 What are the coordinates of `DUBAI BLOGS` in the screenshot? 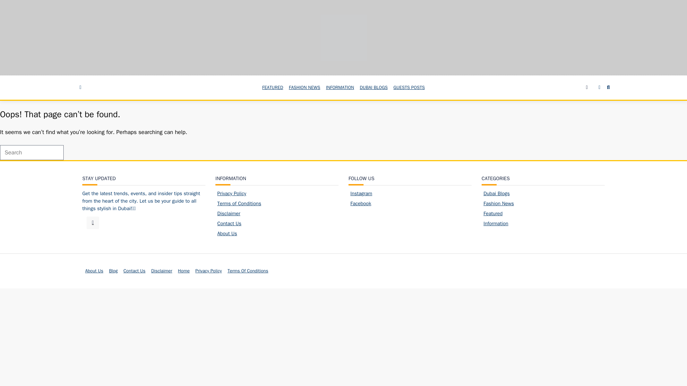 It's located at (374, 87).